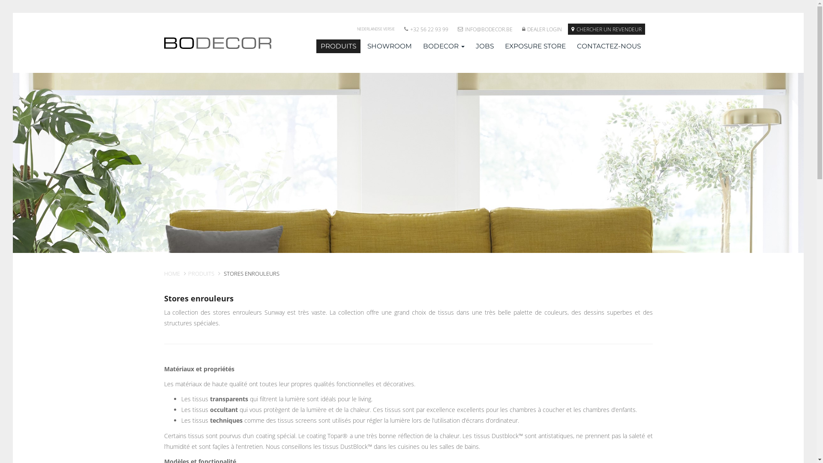 This screenshot has width=823, height=463. Describe the element at coordinates (218, 43) in the screenshot. I see `Bodecor` at that location.